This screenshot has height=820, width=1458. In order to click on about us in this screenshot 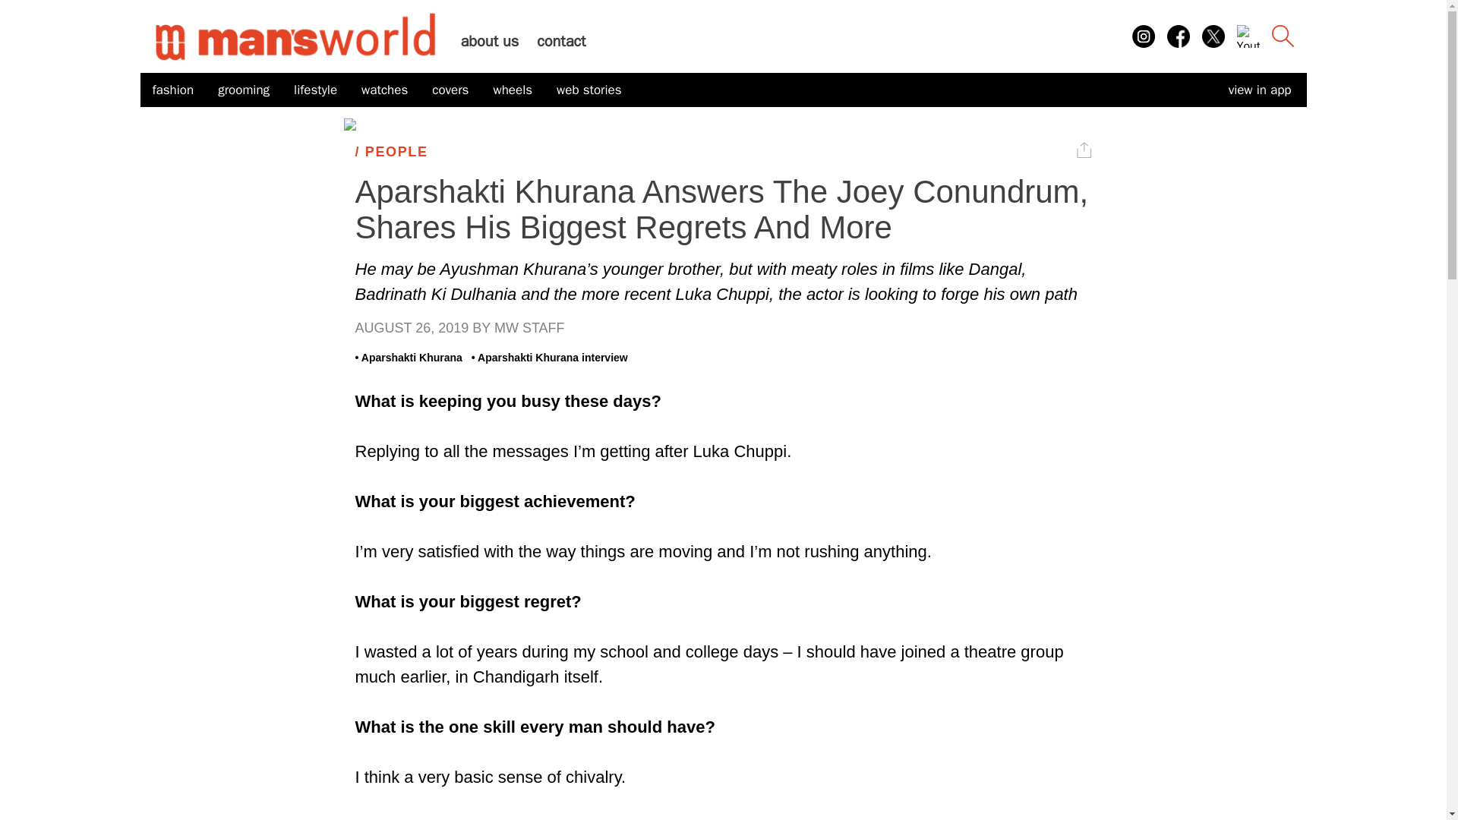, I will do `click(489, 41)`.